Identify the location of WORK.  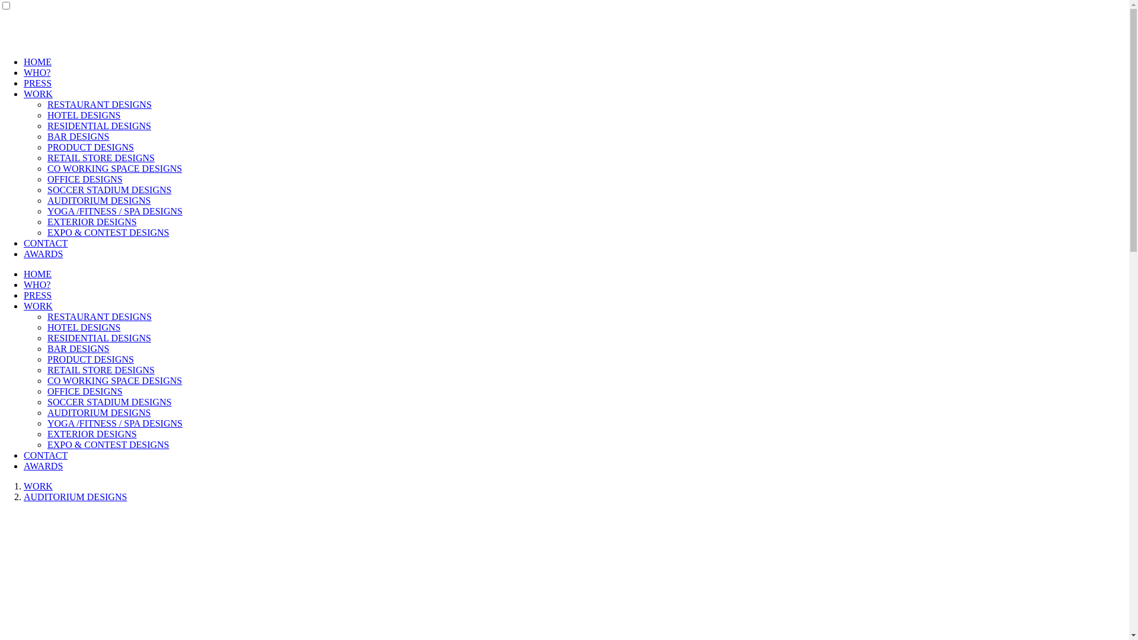
(38, 486).